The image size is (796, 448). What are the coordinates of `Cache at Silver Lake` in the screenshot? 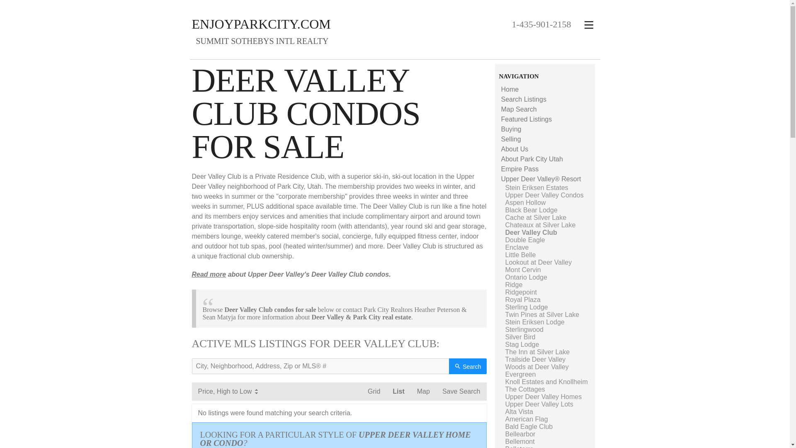 It's located at (535, 217).